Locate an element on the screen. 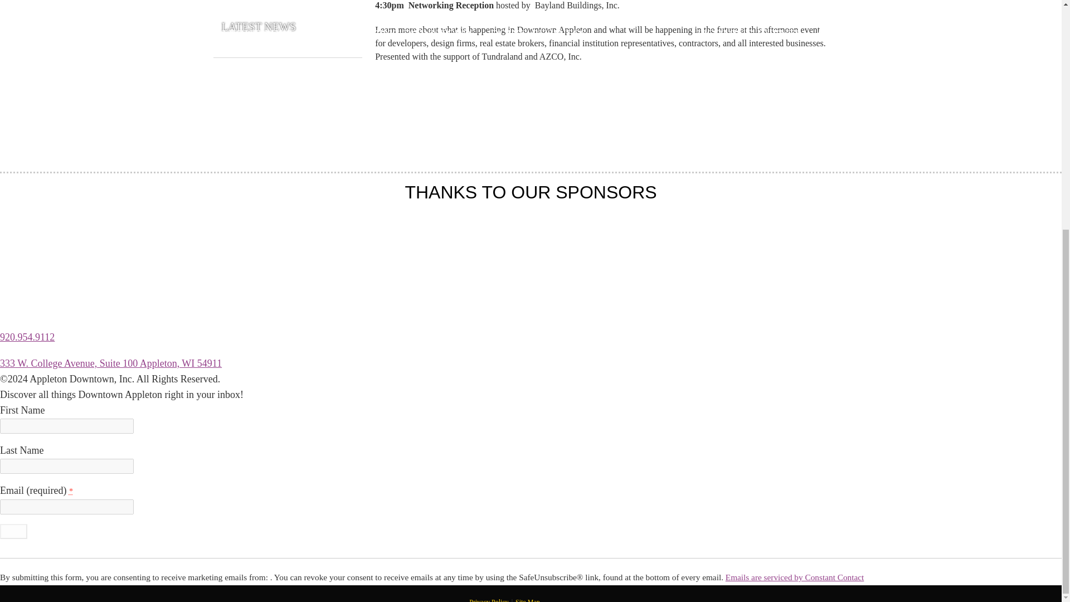 The width and height of the screenshot is (1070, 602). GO! is located at coordinates (13, 531).